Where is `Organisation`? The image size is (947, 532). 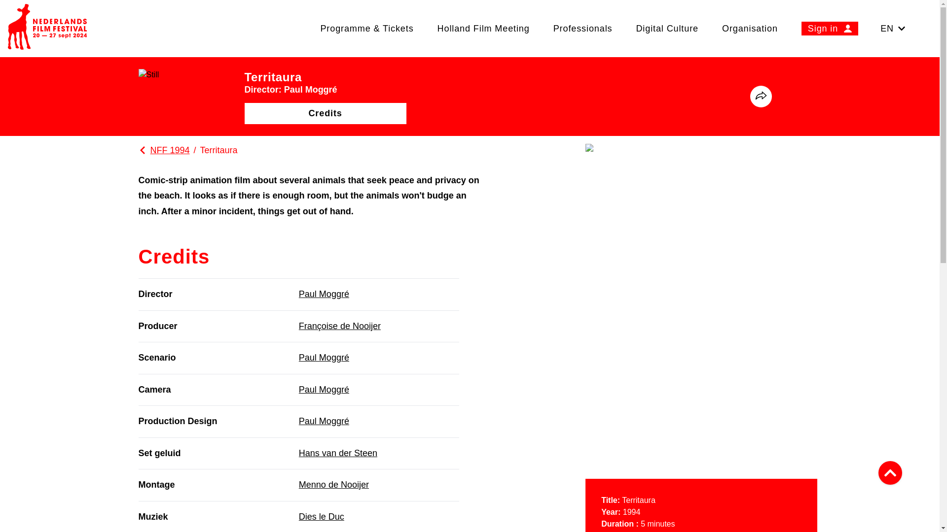
Organisation is located at coordinates (750, 28).